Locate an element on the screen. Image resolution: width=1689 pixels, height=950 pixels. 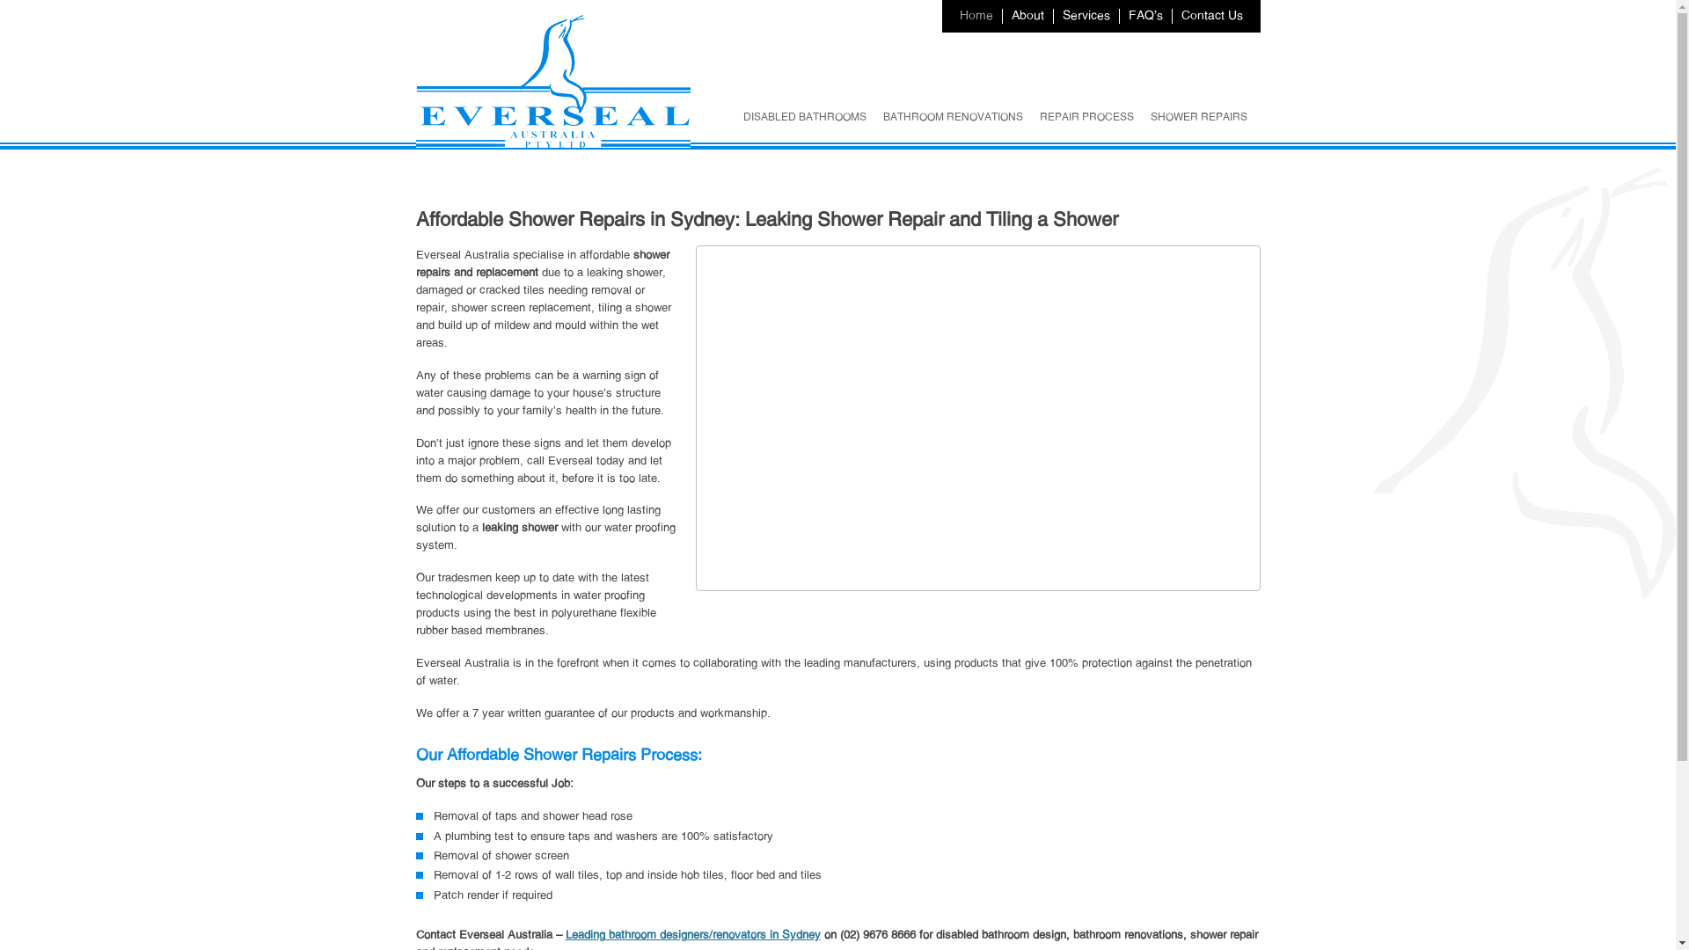
About is located at coordinates (1027, 15).